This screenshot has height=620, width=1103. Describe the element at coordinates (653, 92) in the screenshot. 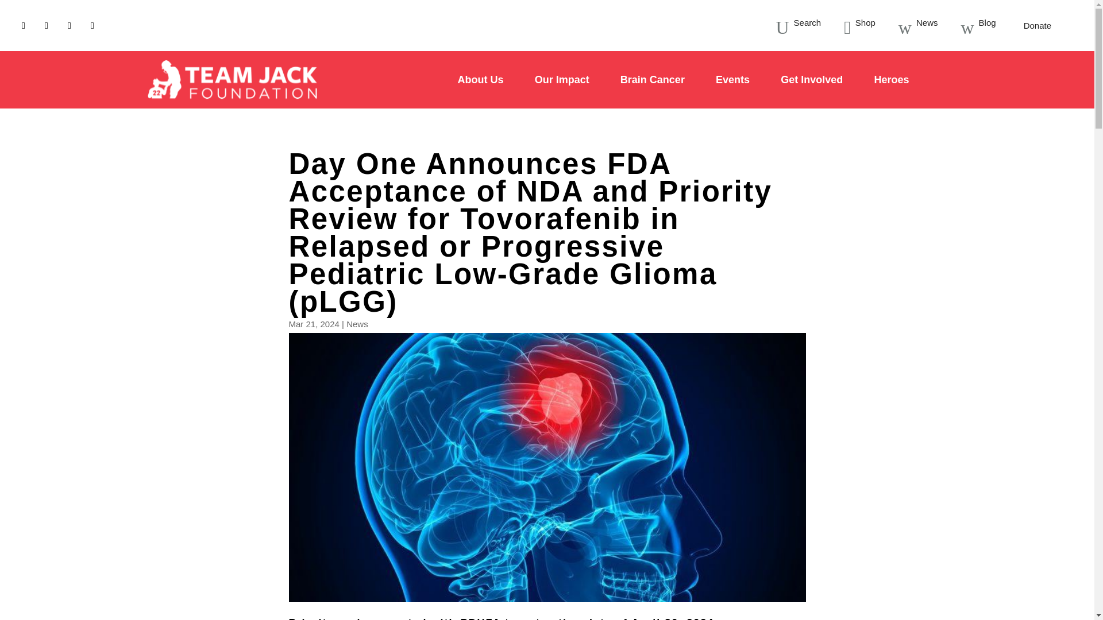

I see `Brain Cancer` at that location.